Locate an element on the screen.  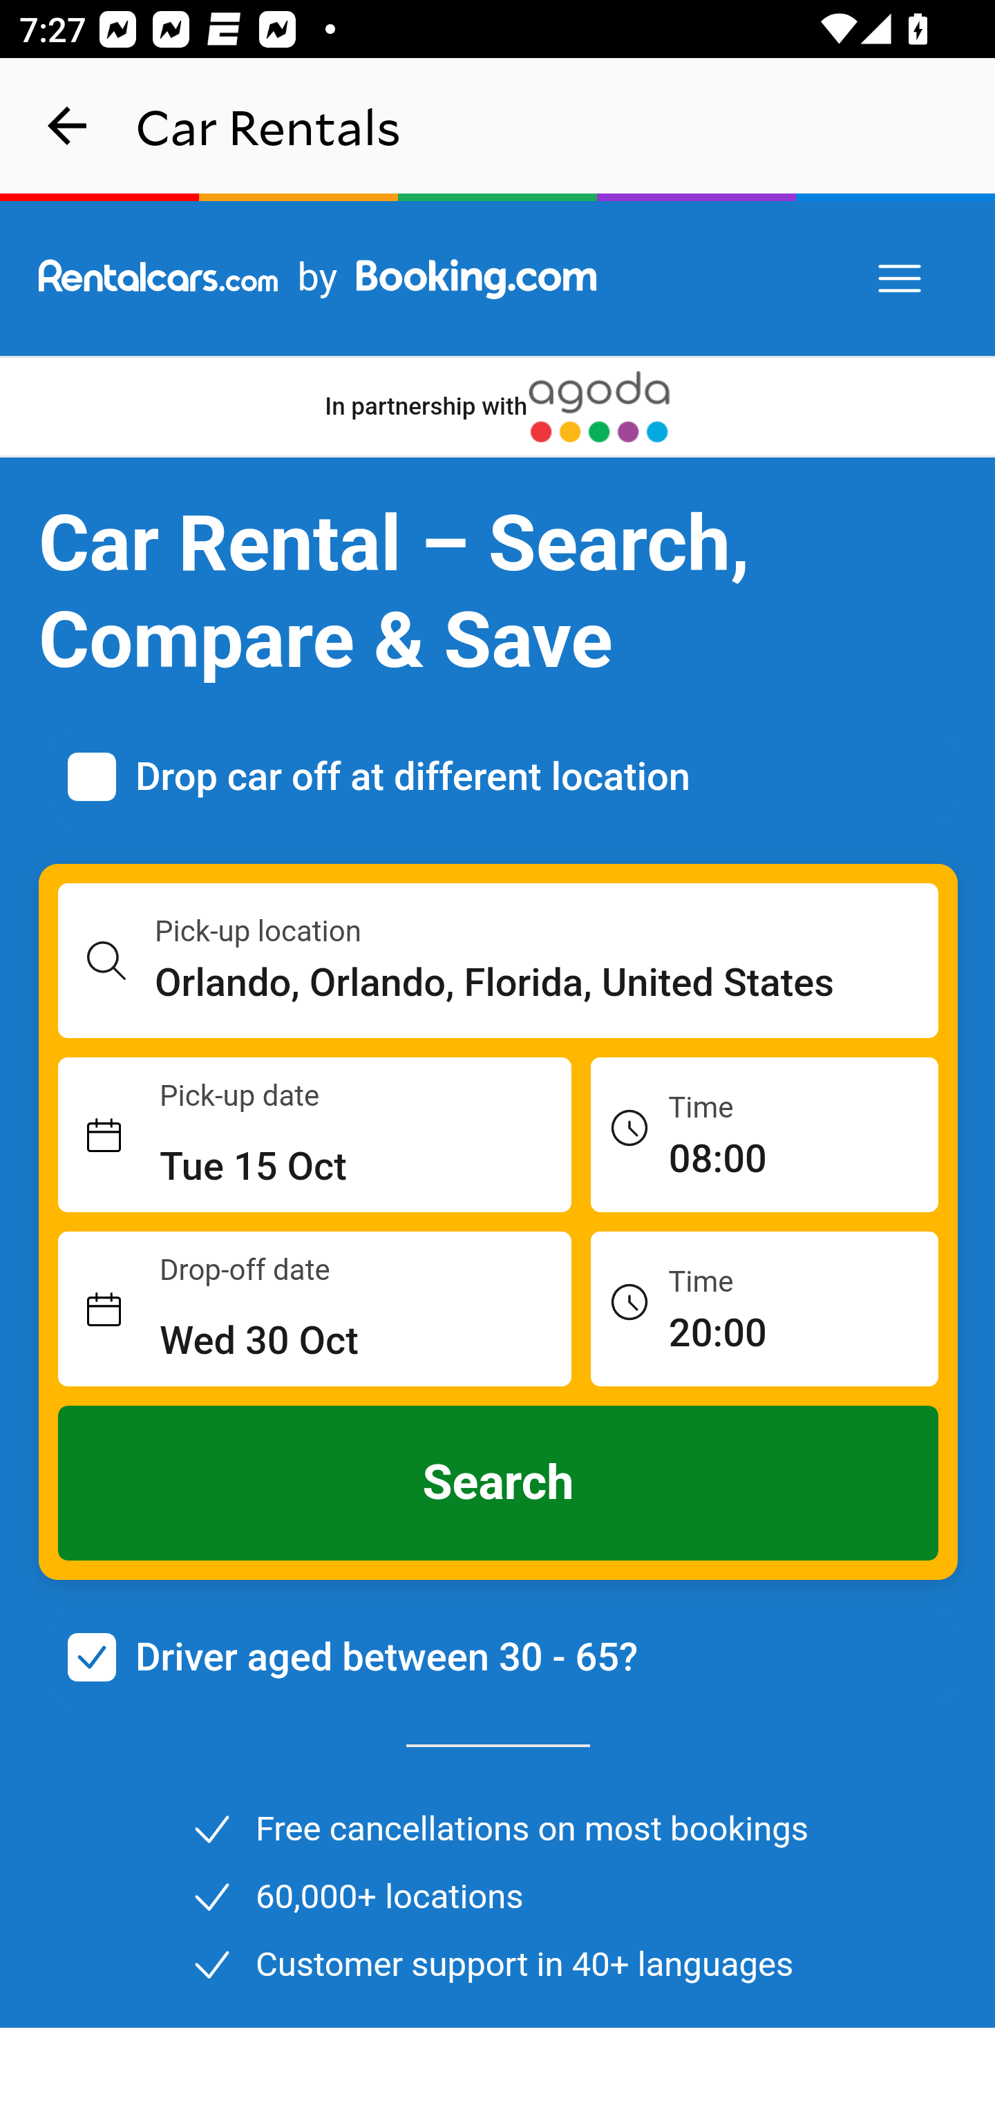
20:00 is located at coordinates (764, 1308).